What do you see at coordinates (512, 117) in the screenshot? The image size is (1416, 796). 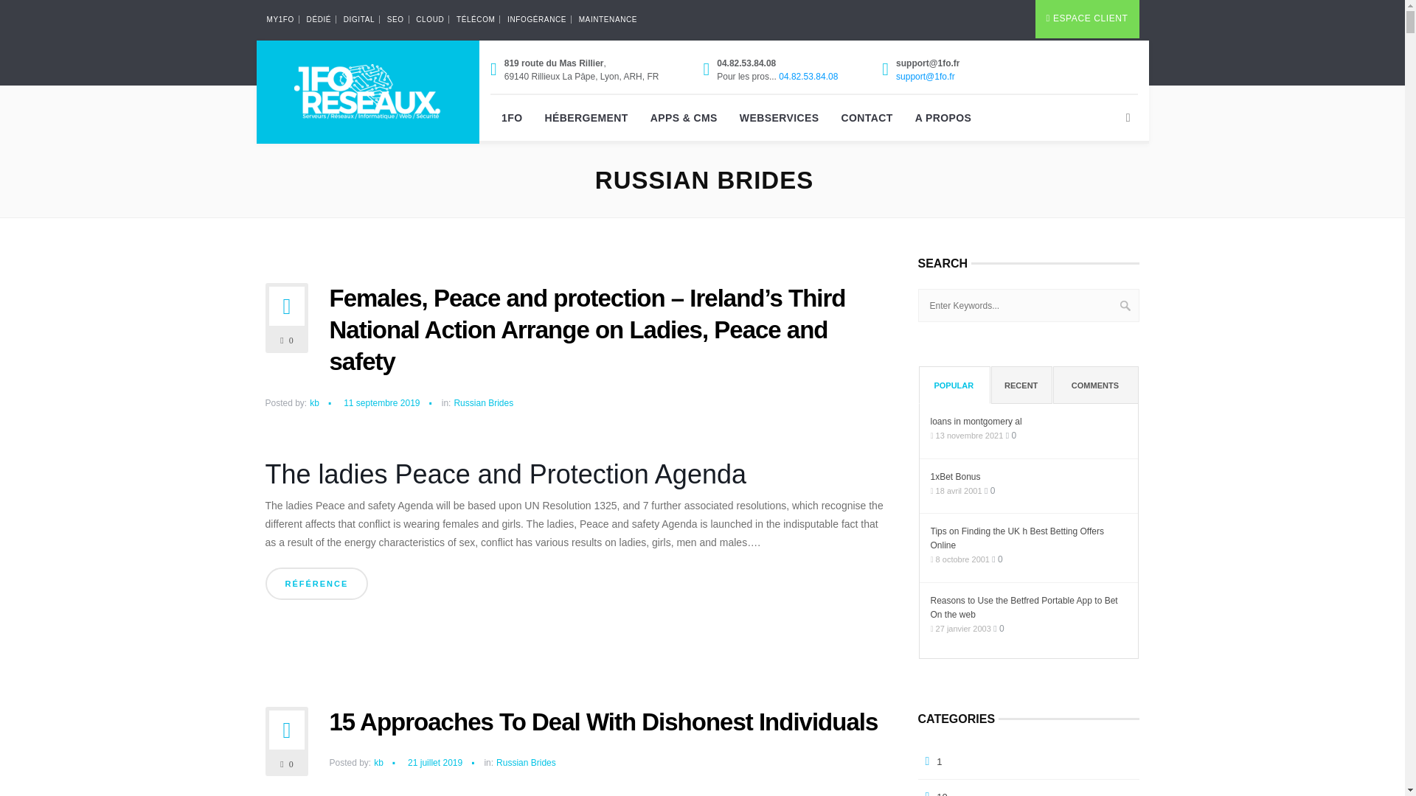 I see `1FO` at bounding box center [512, 117].